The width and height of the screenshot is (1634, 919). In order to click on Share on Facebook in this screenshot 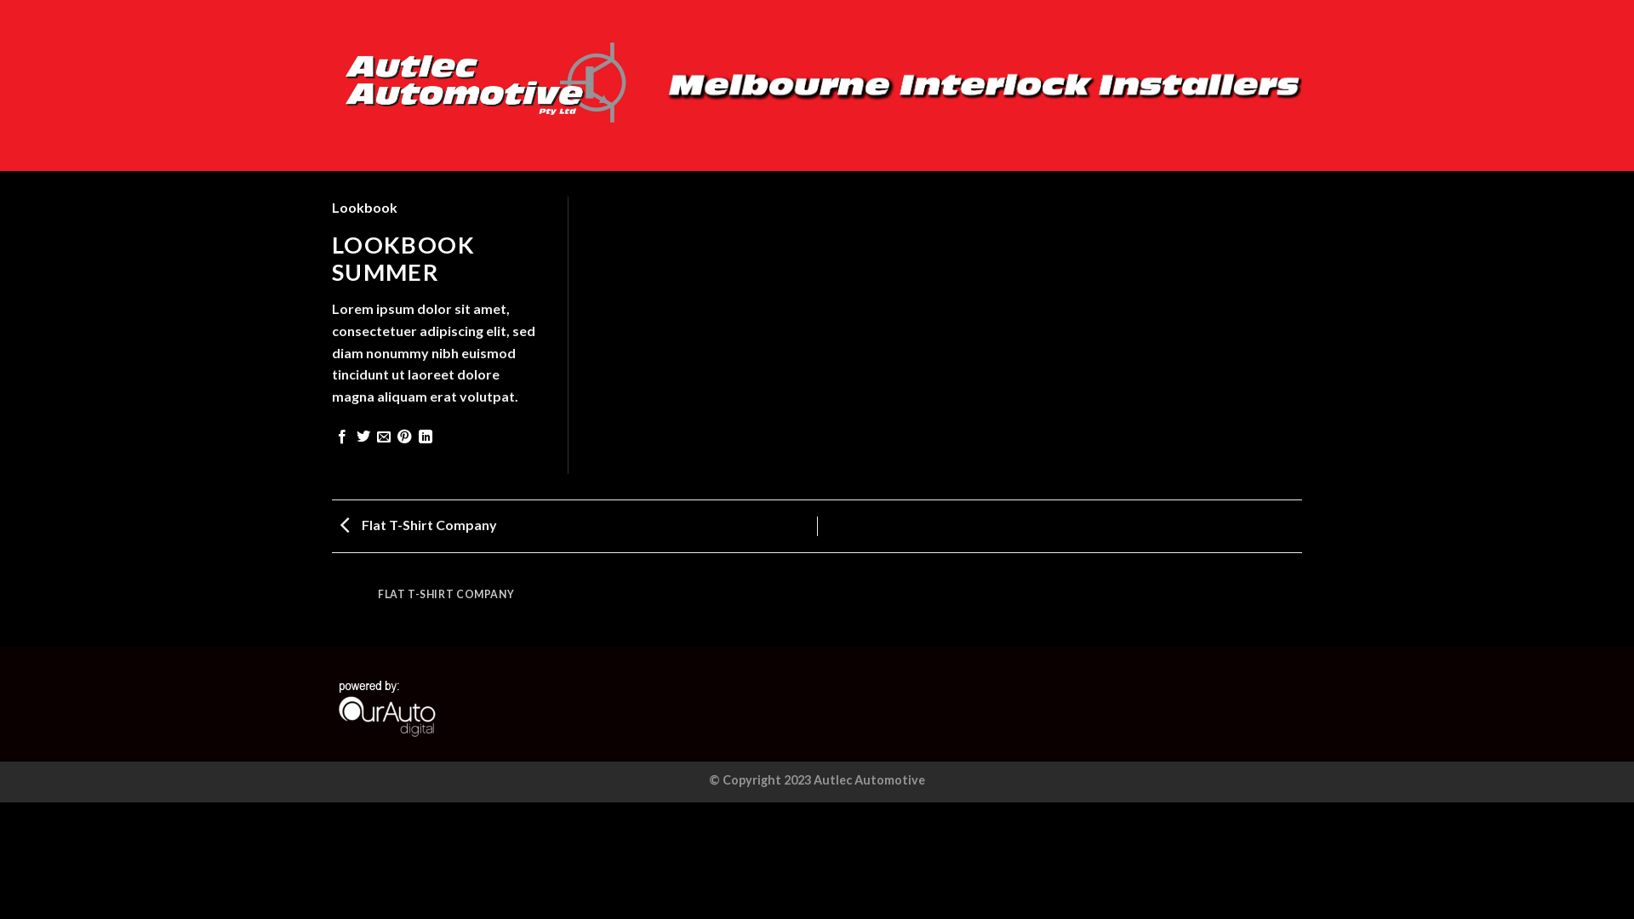, I will do `click(342, 437)`.